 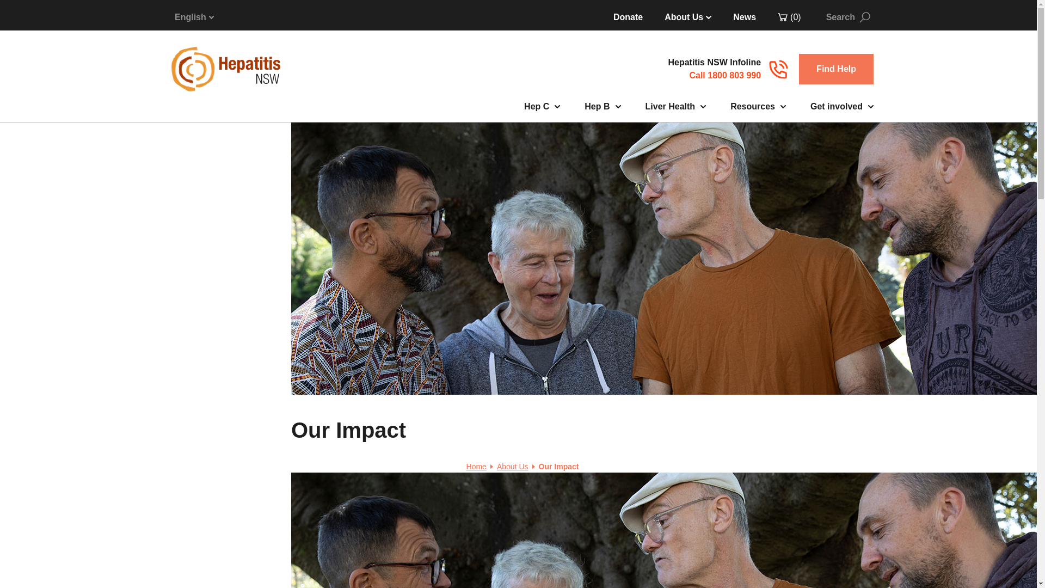 What do you see at coordinates (542, 107) in the screenshot?
I see `Hep C` at bounding box center [542, 107].